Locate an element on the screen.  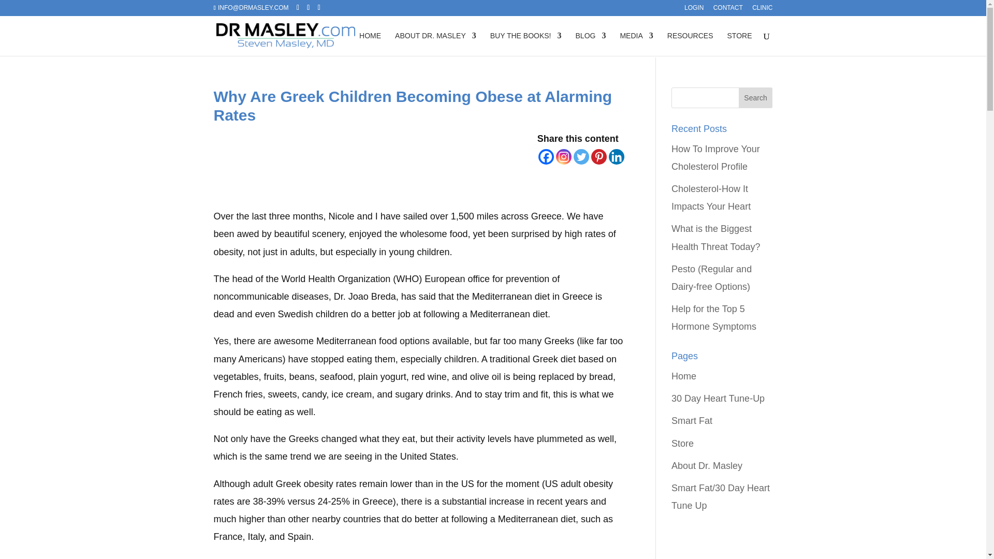
CLINIC is located at coordinates (762, 10).